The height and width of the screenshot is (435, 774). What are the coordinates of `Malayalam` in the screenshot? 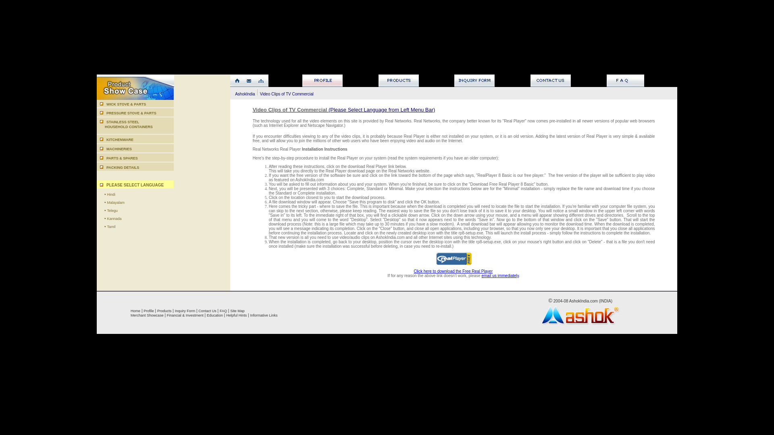 It's located at (115, 202).